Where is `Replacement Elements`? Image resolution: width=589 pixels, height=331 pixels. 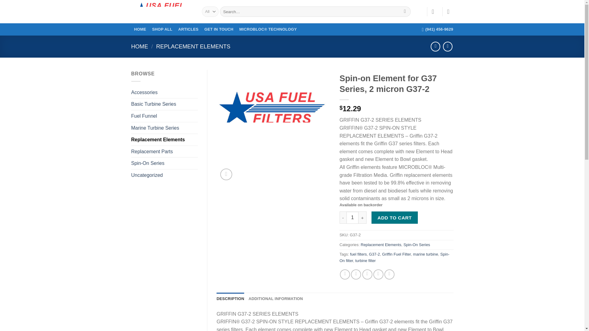 Replacement Elements is located at coordinates (164, 140).